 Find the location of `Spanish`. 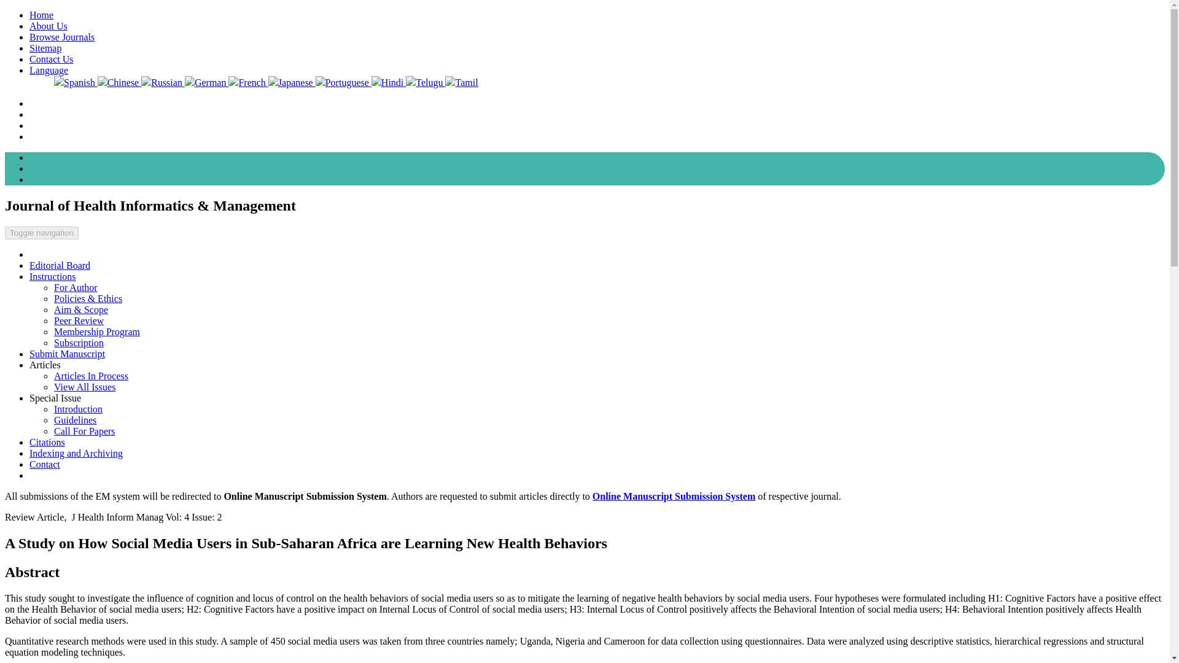

Spanish is located at coordinates (76, 82).